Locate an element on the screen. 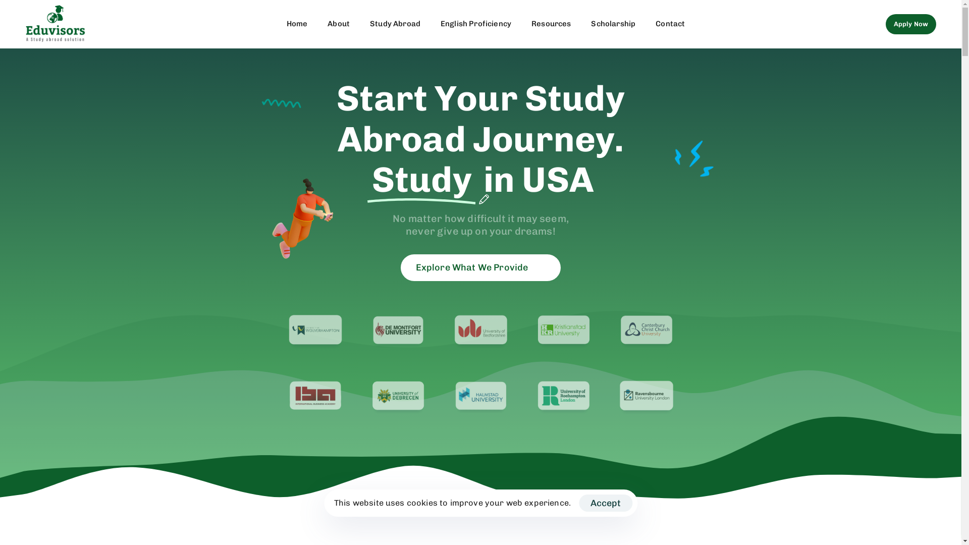  Eligibility Test is located at coordinates (271, 516).